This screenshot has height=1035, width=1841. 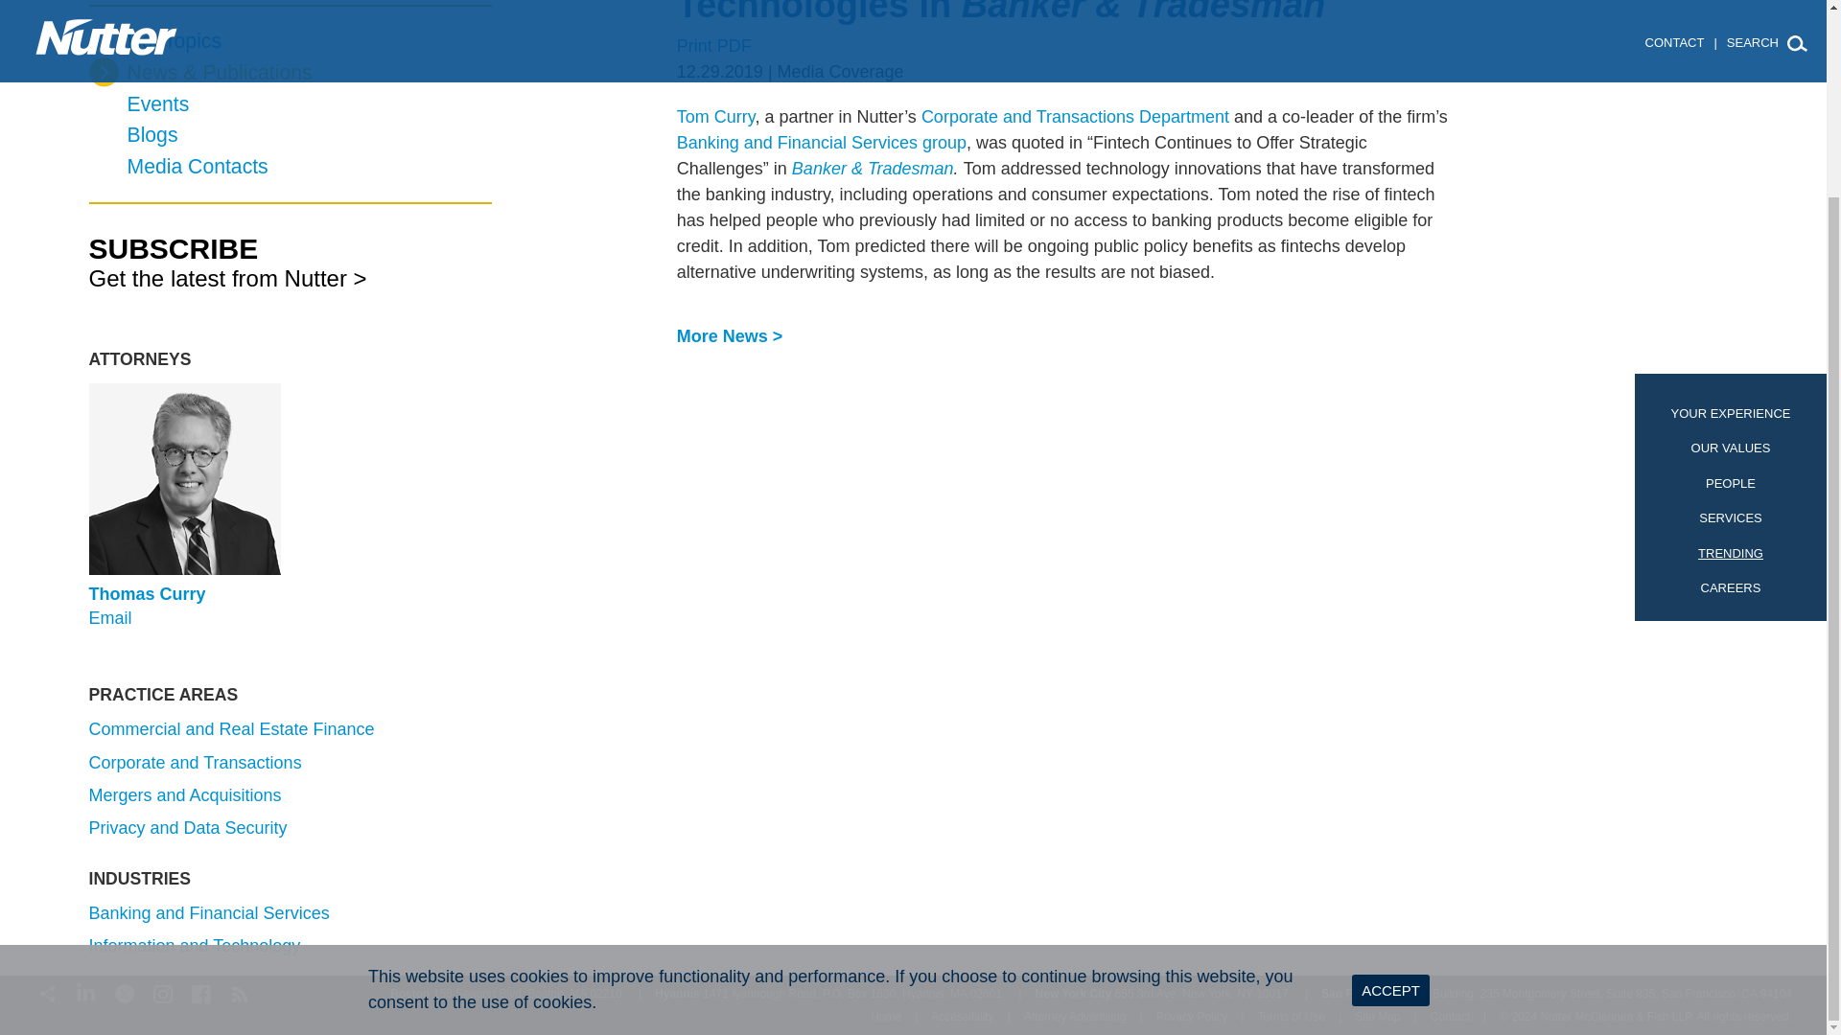 What do you see at coordinates (48, 991) in the screenshot?
I see `Share` at bounding box center [48, 991].